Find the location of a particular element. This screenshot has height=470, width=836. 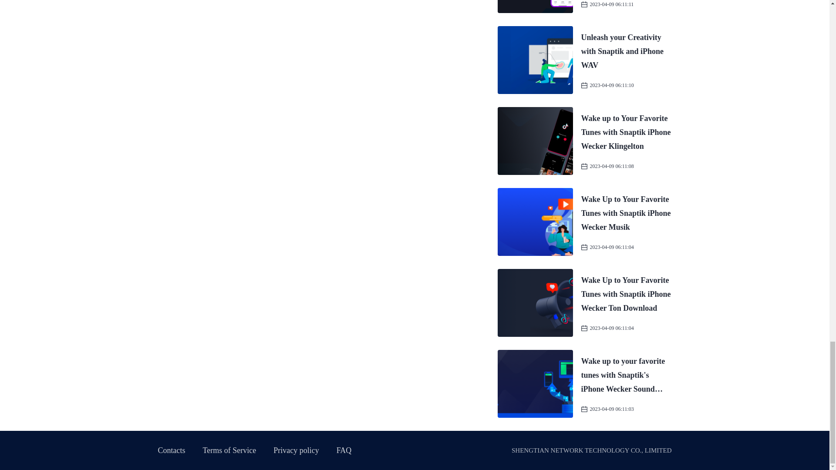

FAQ is located at coordinates (344, 450).